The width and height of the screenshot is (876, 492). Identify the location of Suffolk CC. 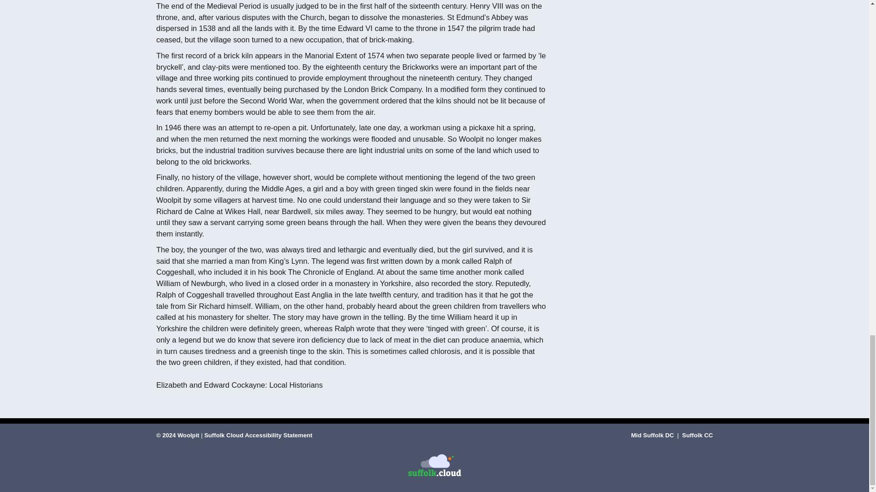
(697, 436).